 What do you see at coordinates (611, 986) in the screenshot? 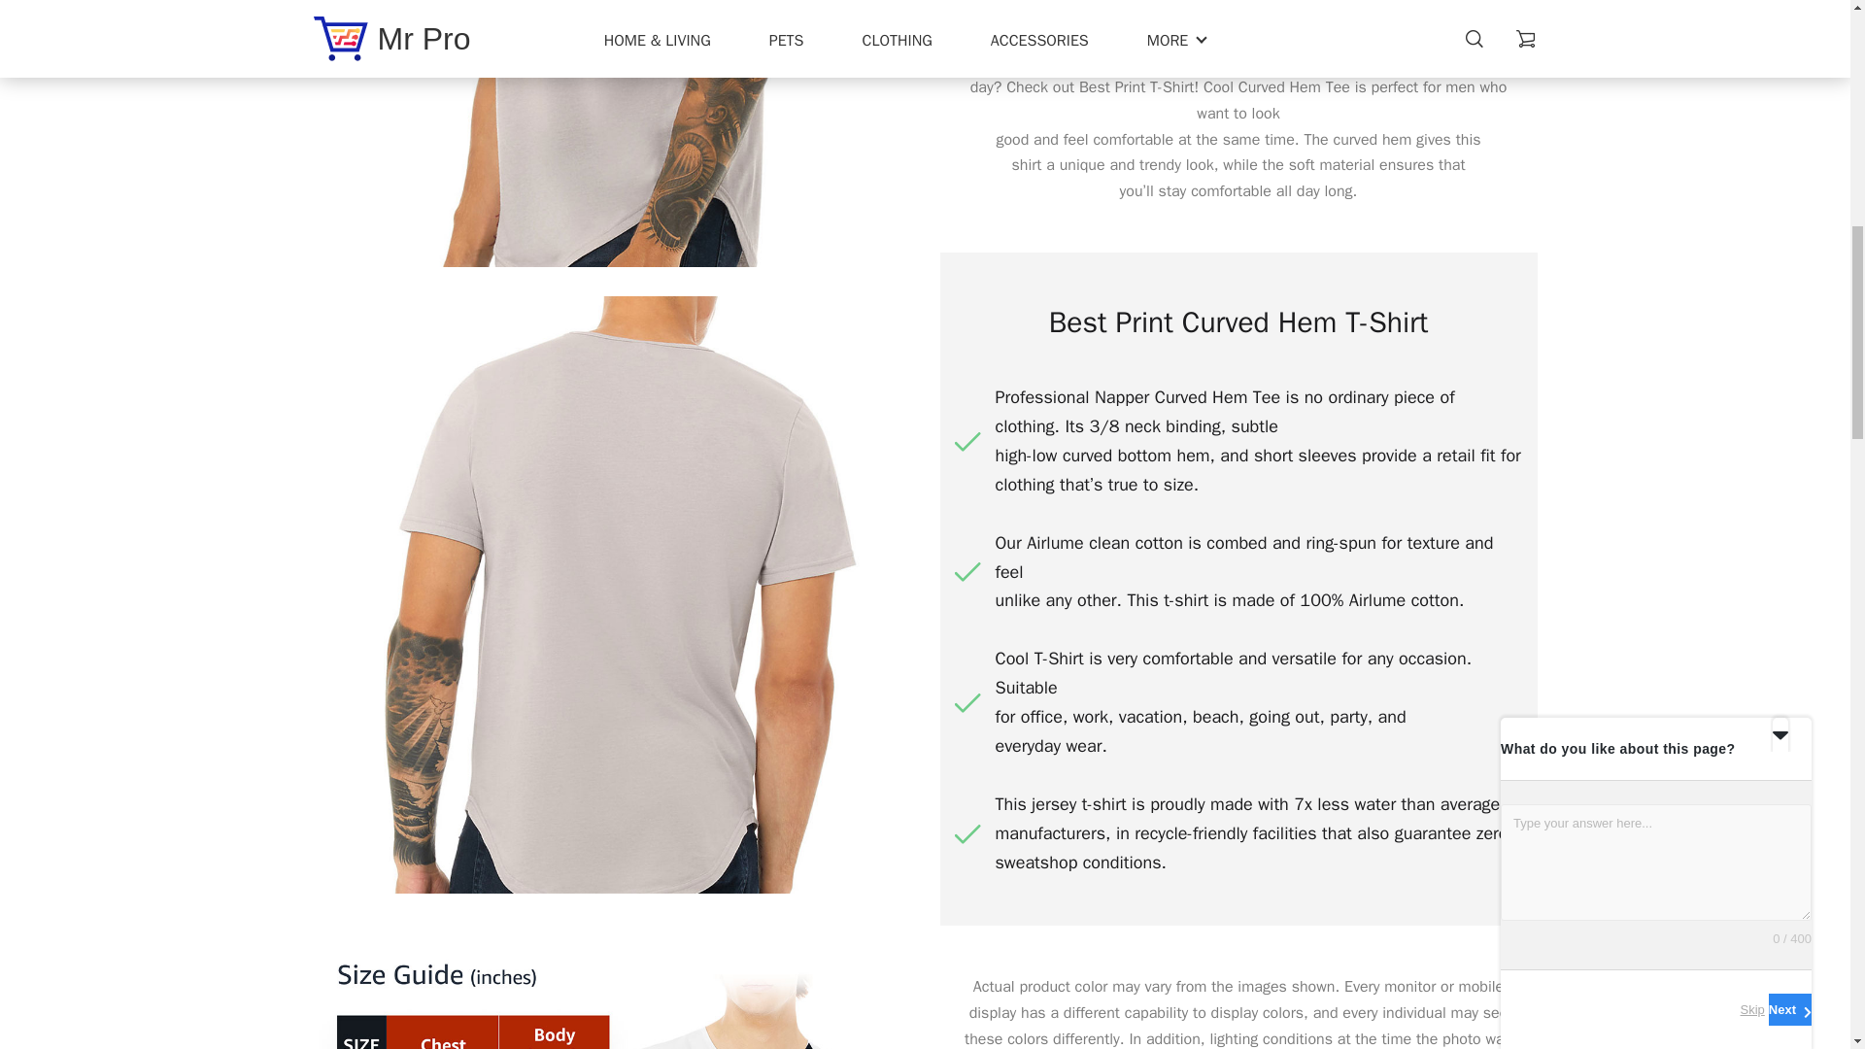
I see `2363-87b09d.jpeg` at bounding box center [611, 986].